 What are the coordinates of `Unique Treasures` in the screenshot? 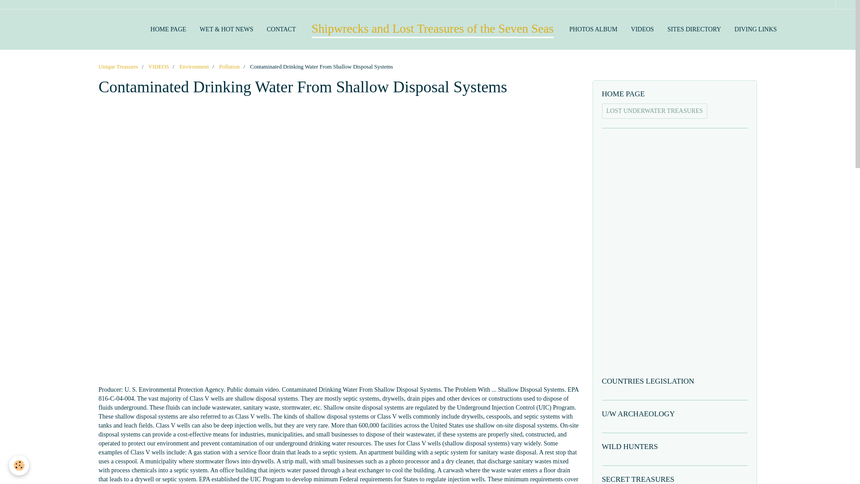 It's located at (118, 66).